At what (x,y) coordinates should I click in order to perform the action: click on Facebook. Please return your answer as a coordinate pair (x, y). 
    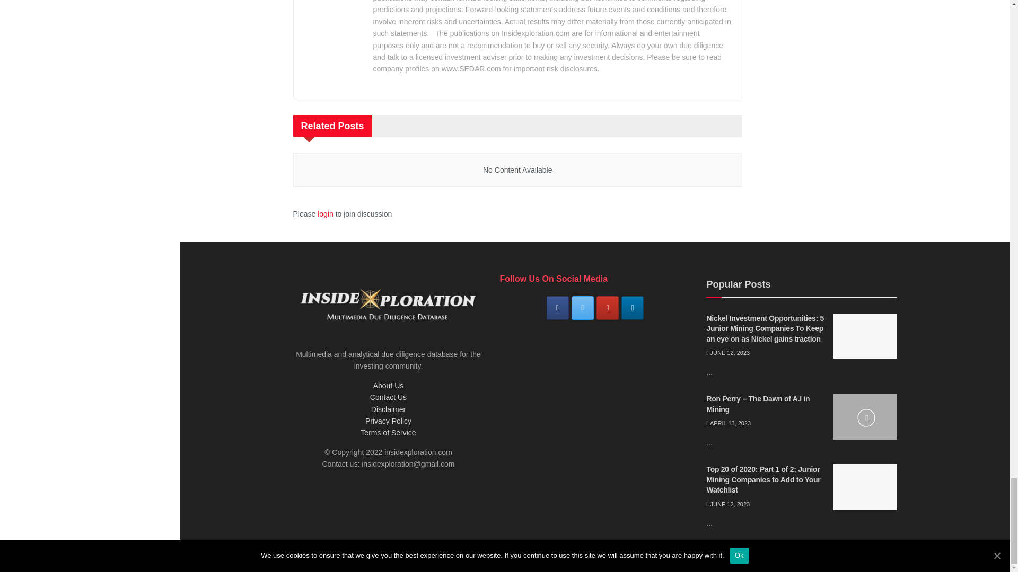
    Looking at the image, I should click on (558, 308).